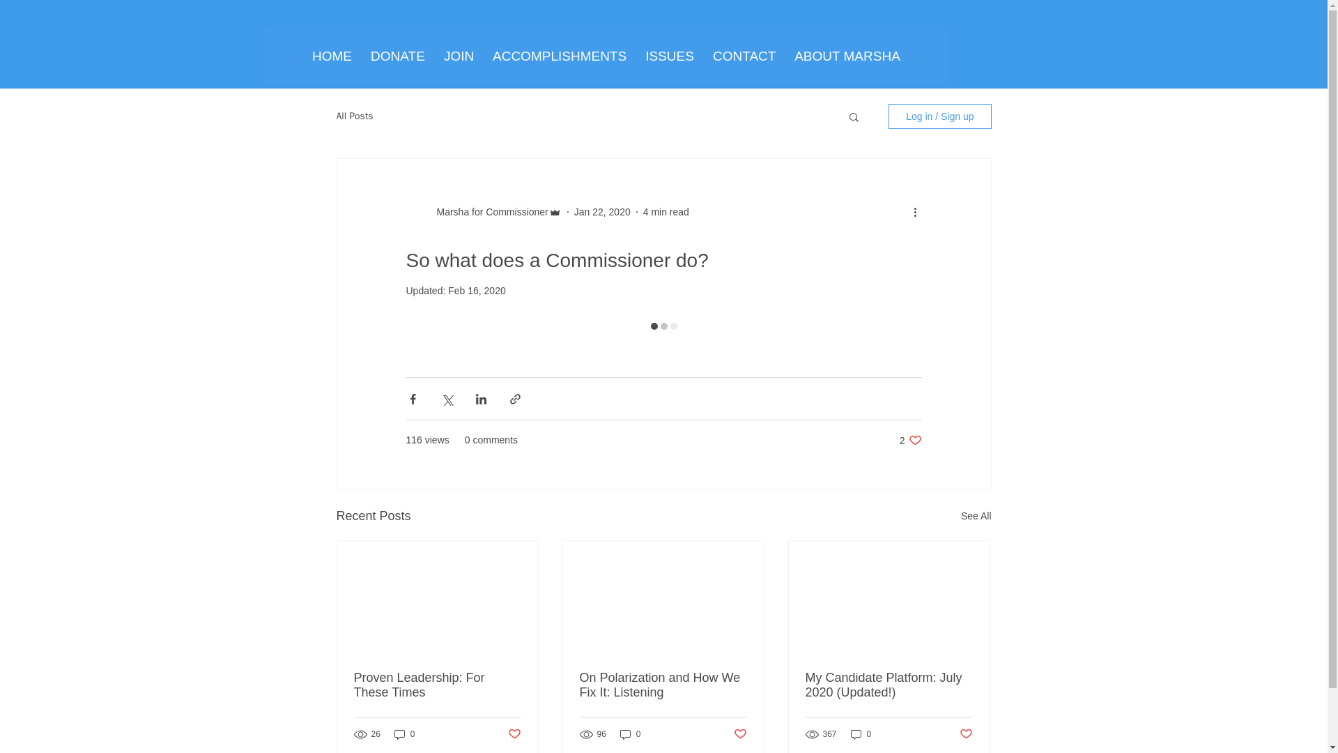 This screenshot has width=1338, height=753. Describe the element at coordinates (477, 291) in the screenshot. I see `Feb 16, 2020` at that location.